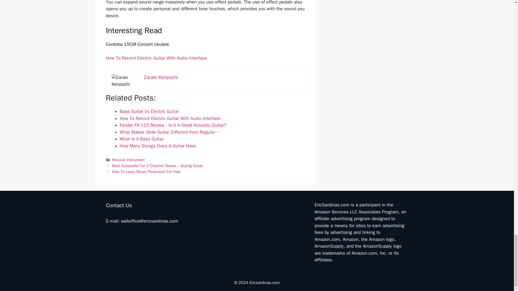 This screenshot has width=518, height=291. Describe the element at coordinates (156, 58) in the screenshot. I see `How To Record Electric Guitar With Audio Interface` at that location.